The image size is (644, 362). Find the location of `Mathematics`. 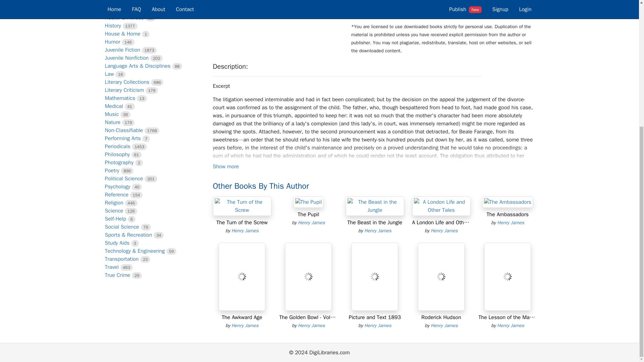

Mathematics is located at coordinates (120, 98).